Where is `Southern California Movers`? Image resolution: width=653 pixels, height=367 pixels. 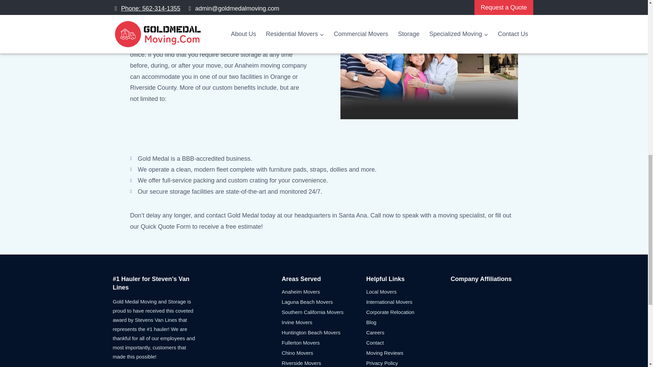
Southern California Movers is located at coordinates (323, 312).